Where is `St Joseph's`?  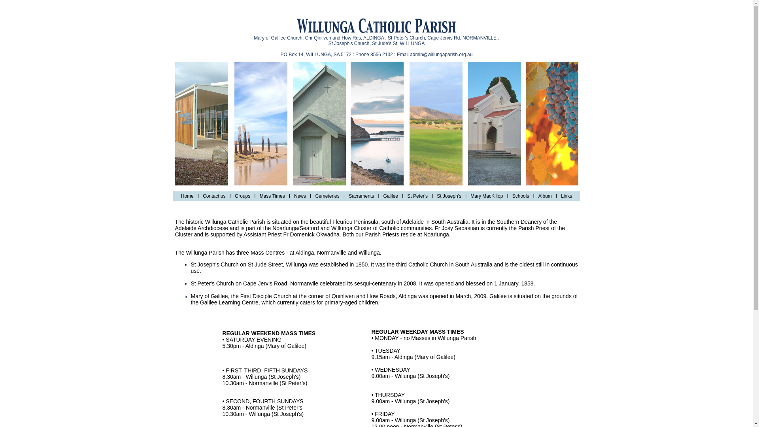 St Joseph's is located at coordinates (449, 196).